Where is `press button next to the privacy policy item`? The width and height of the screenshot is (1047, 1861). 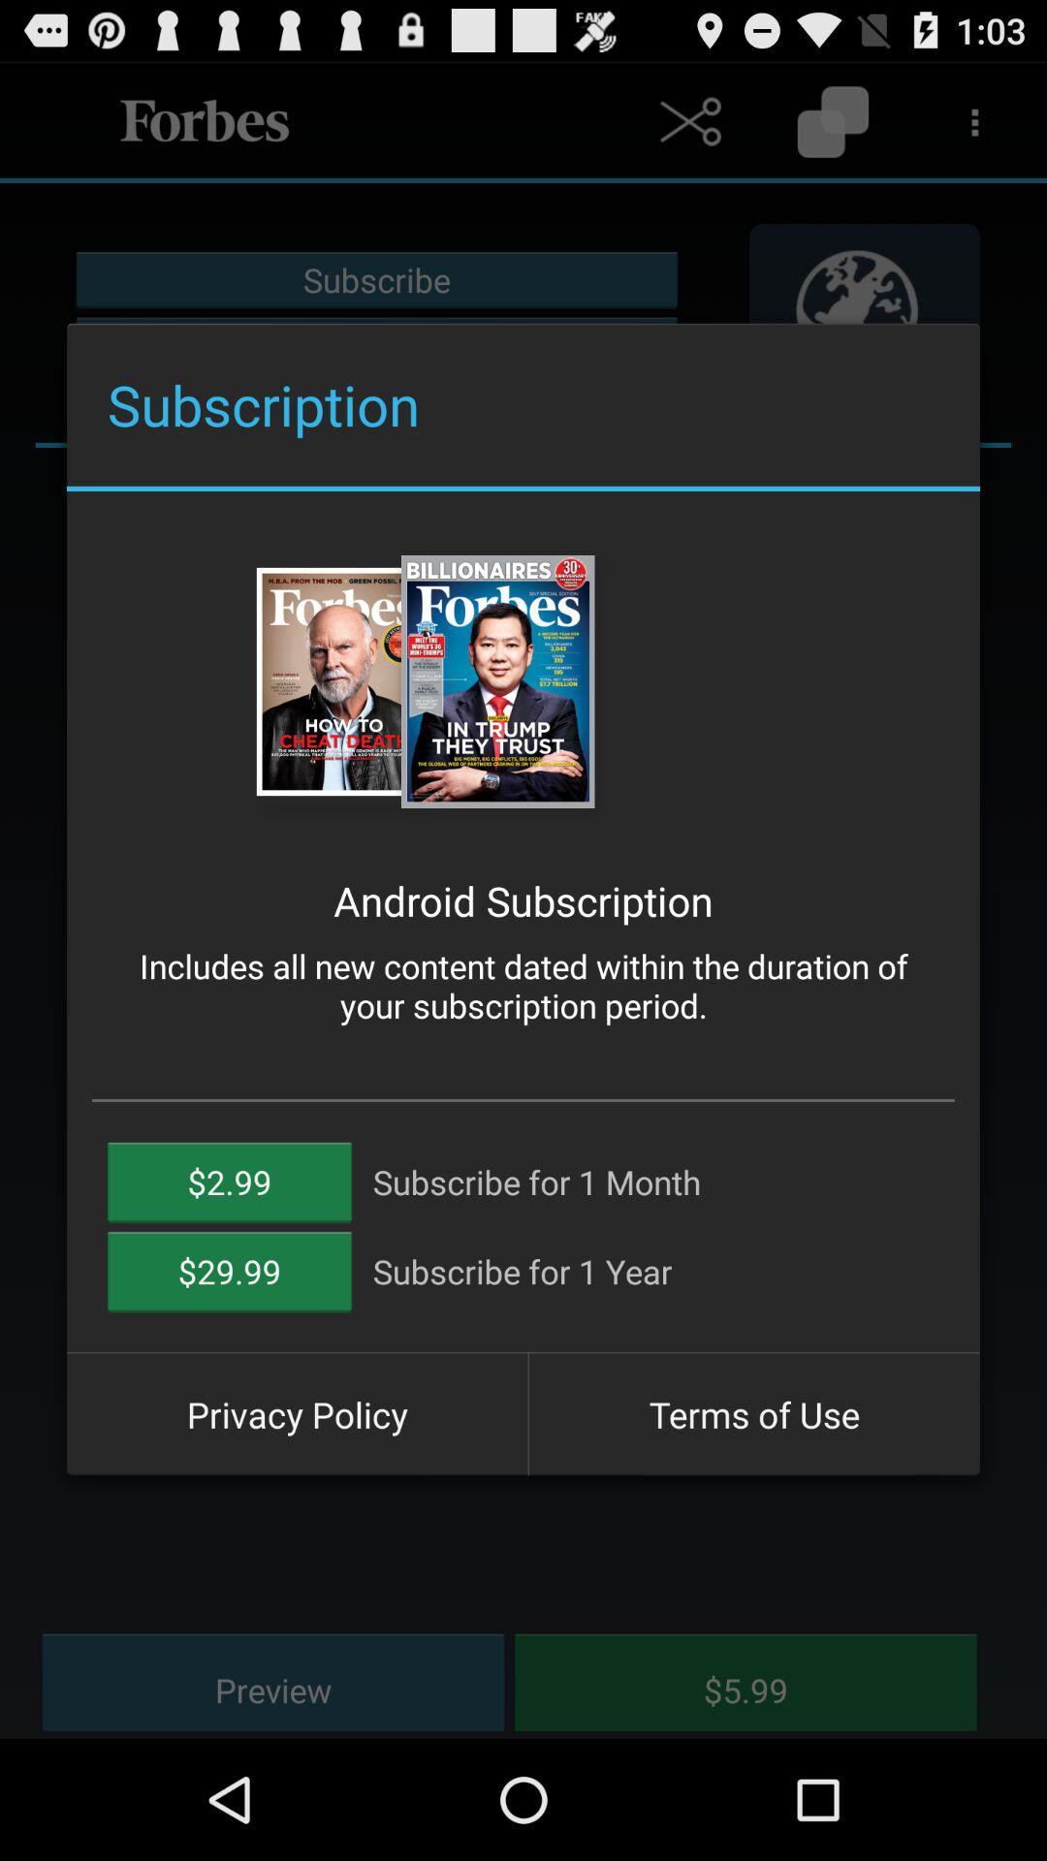 press button next to the privacy policy item is located at coordinates (754, 1414).